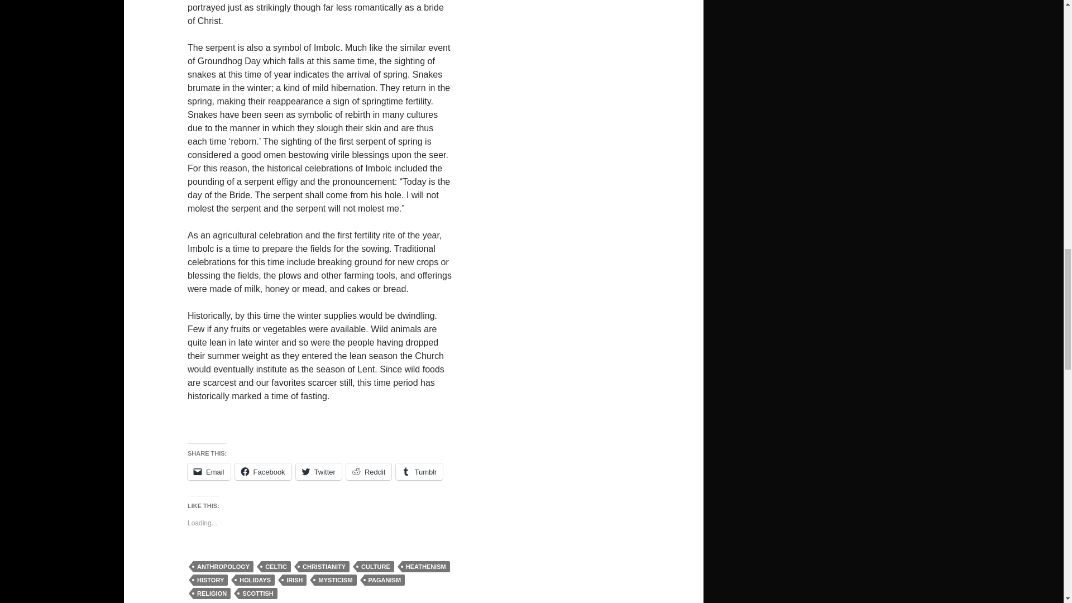 The height and width of the screenshot is (603, 1072). What do you see at coordinates (276, 566) in the screenshot?
I see `CELTIC` at bounding box center [276, 566].